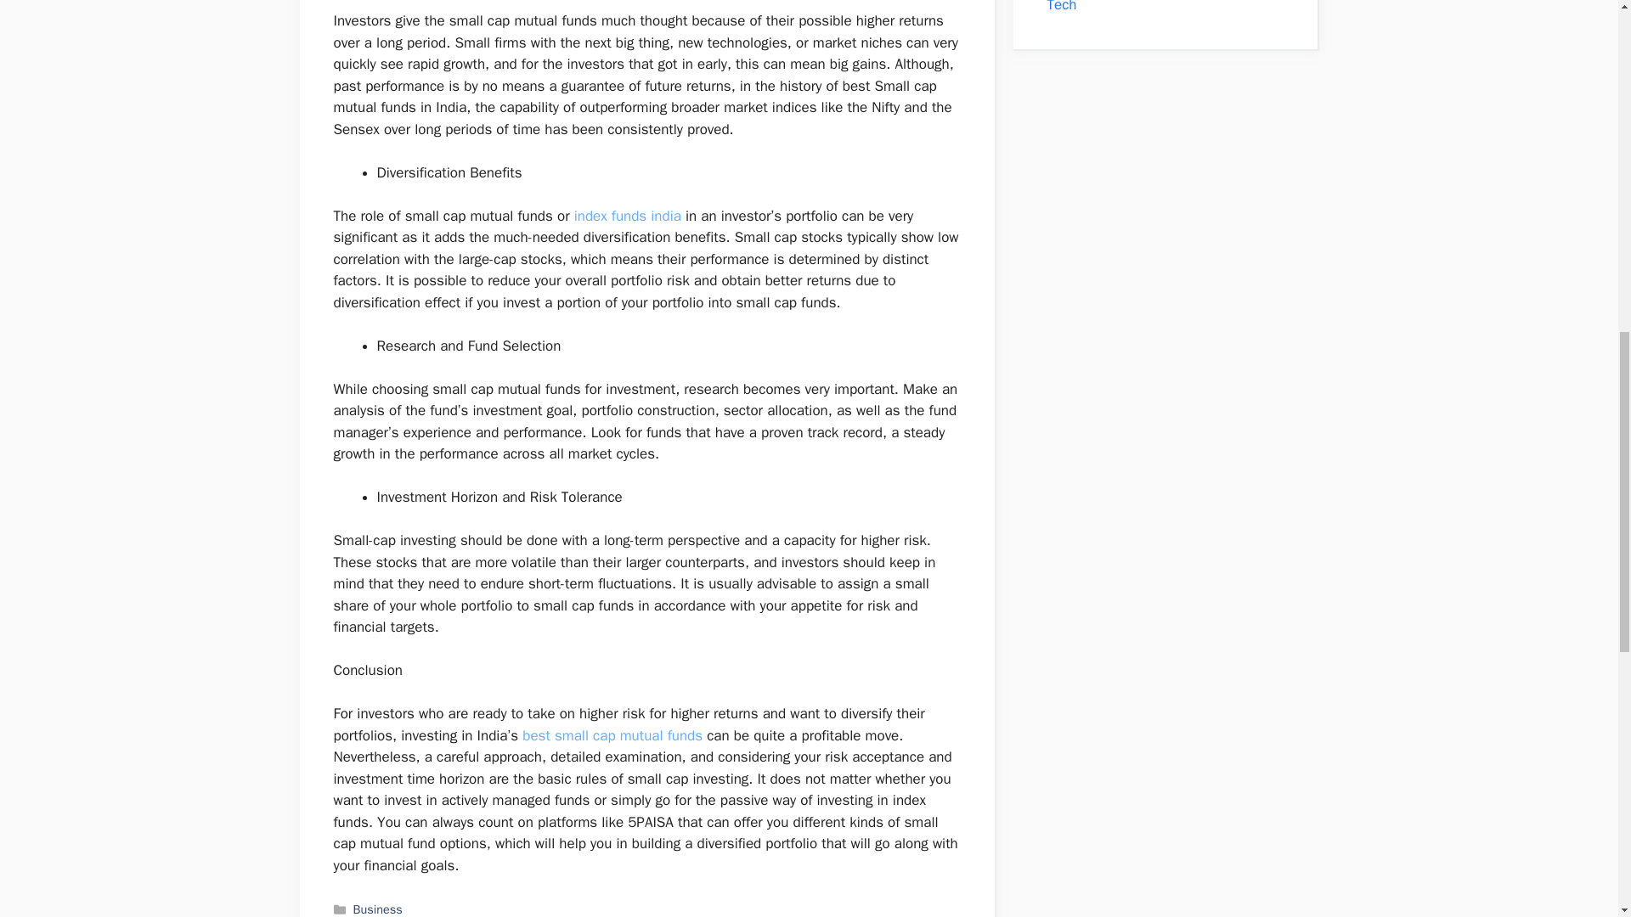 The height and width of the screenshot is (917, 1631). I want to click on best small cap mutual funds, so click(612, 735).